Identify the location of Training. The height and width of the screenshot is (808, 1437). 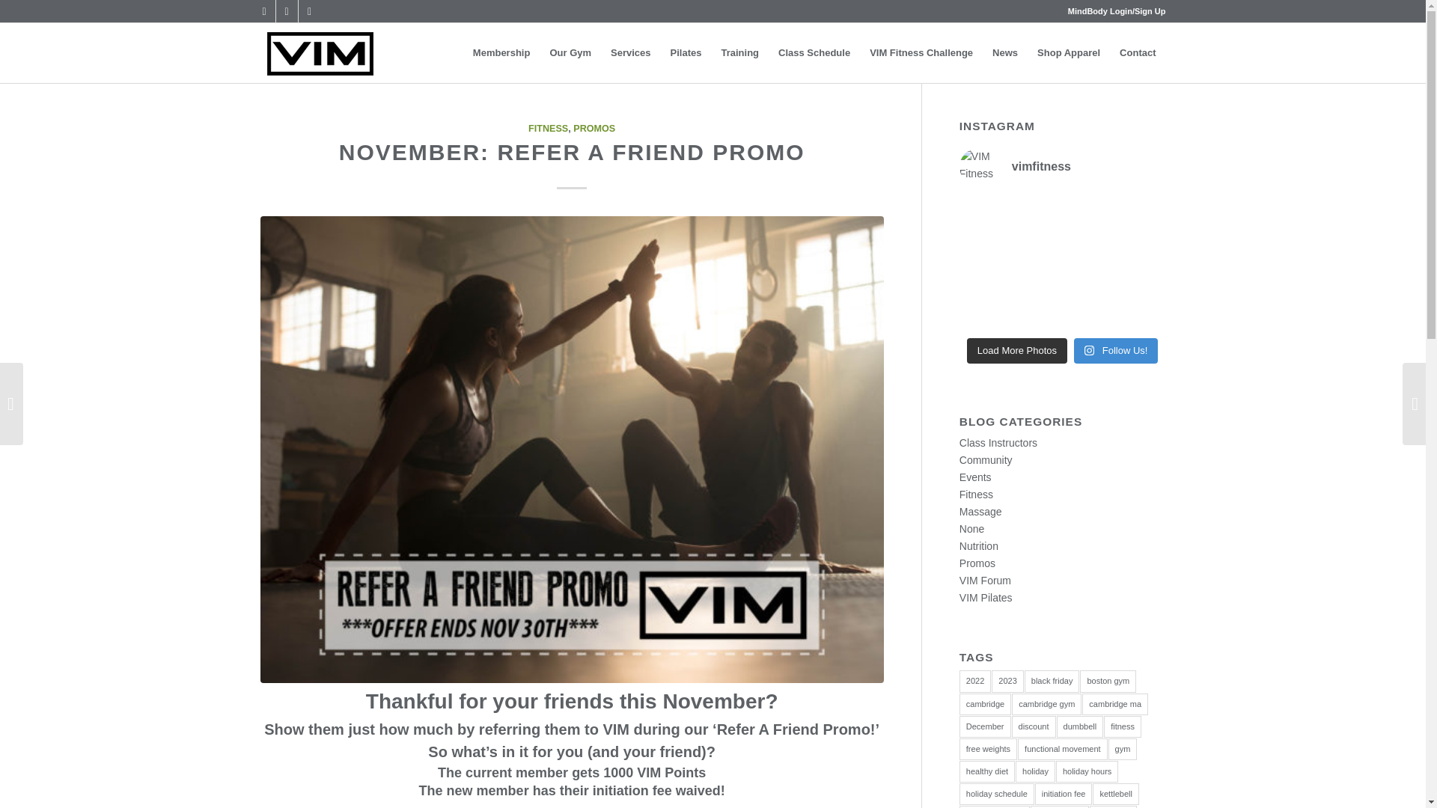
(739, 53).